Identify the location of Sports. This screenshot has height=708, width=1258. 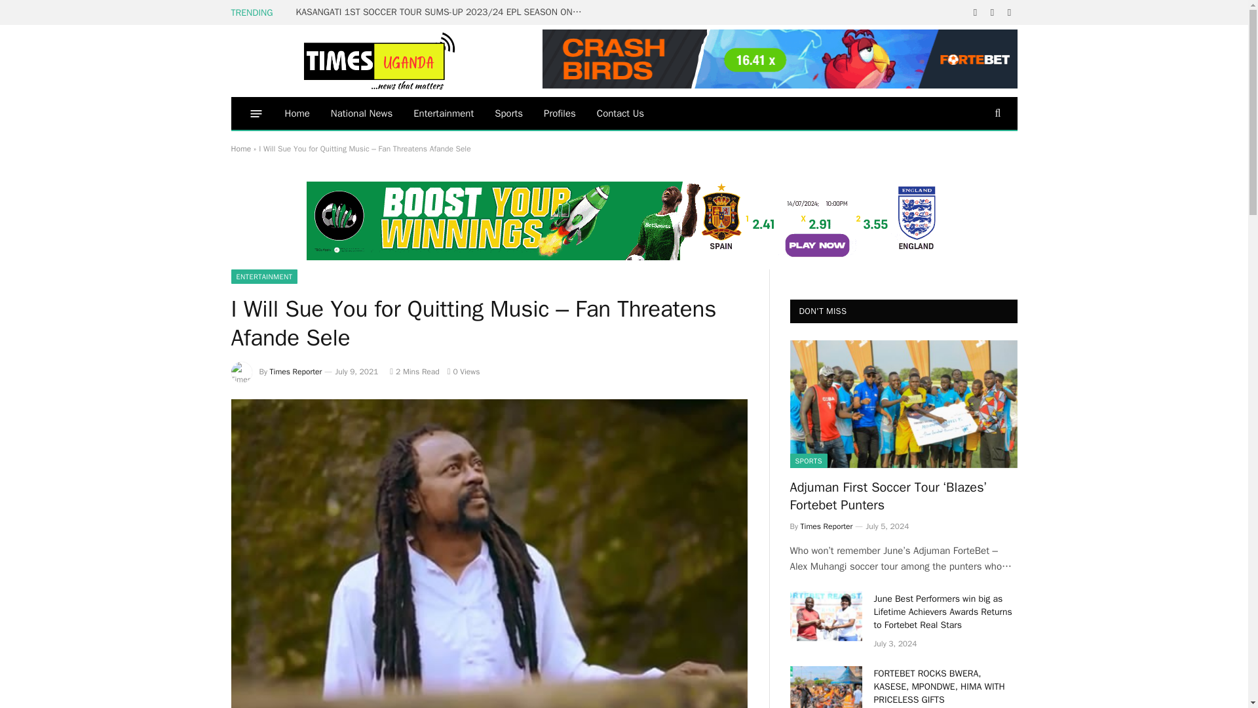
(508, 113).